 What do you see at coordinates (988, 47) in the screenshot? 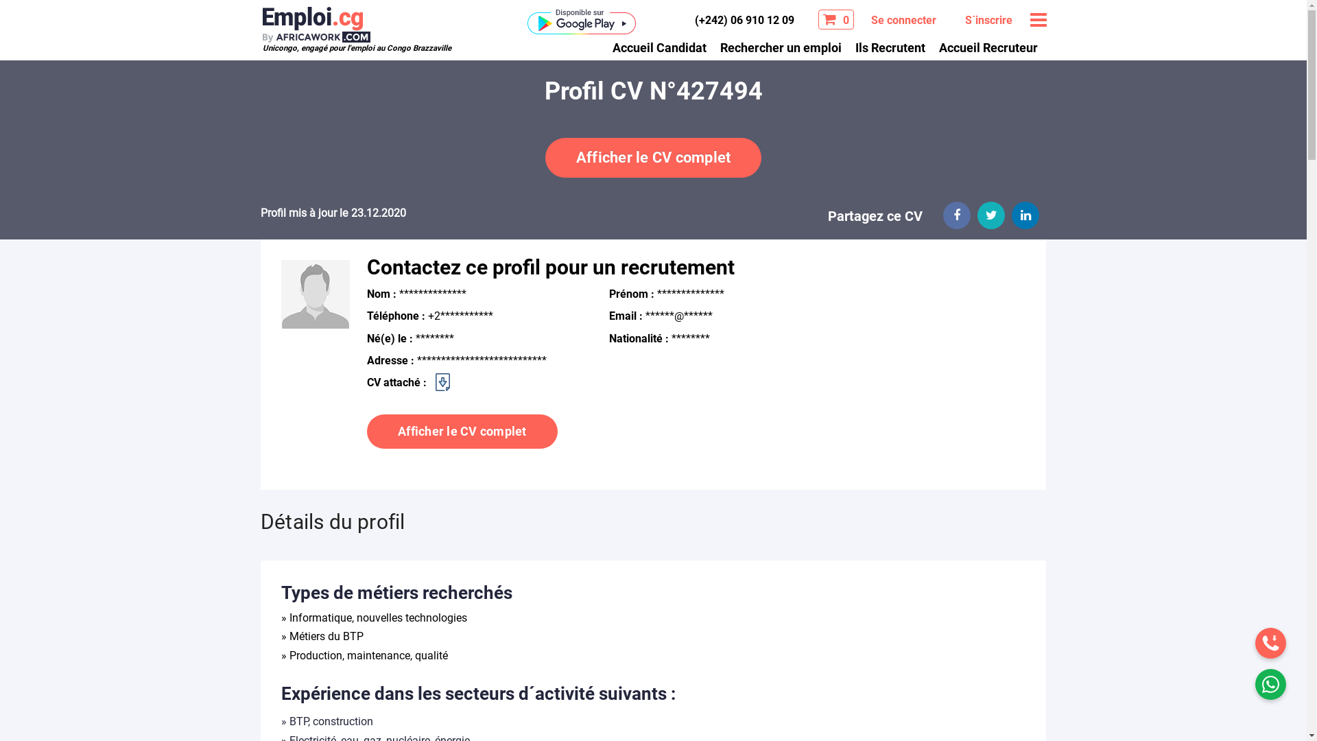
I see `Accueil Recruteur` at bounding box center [988, 47].